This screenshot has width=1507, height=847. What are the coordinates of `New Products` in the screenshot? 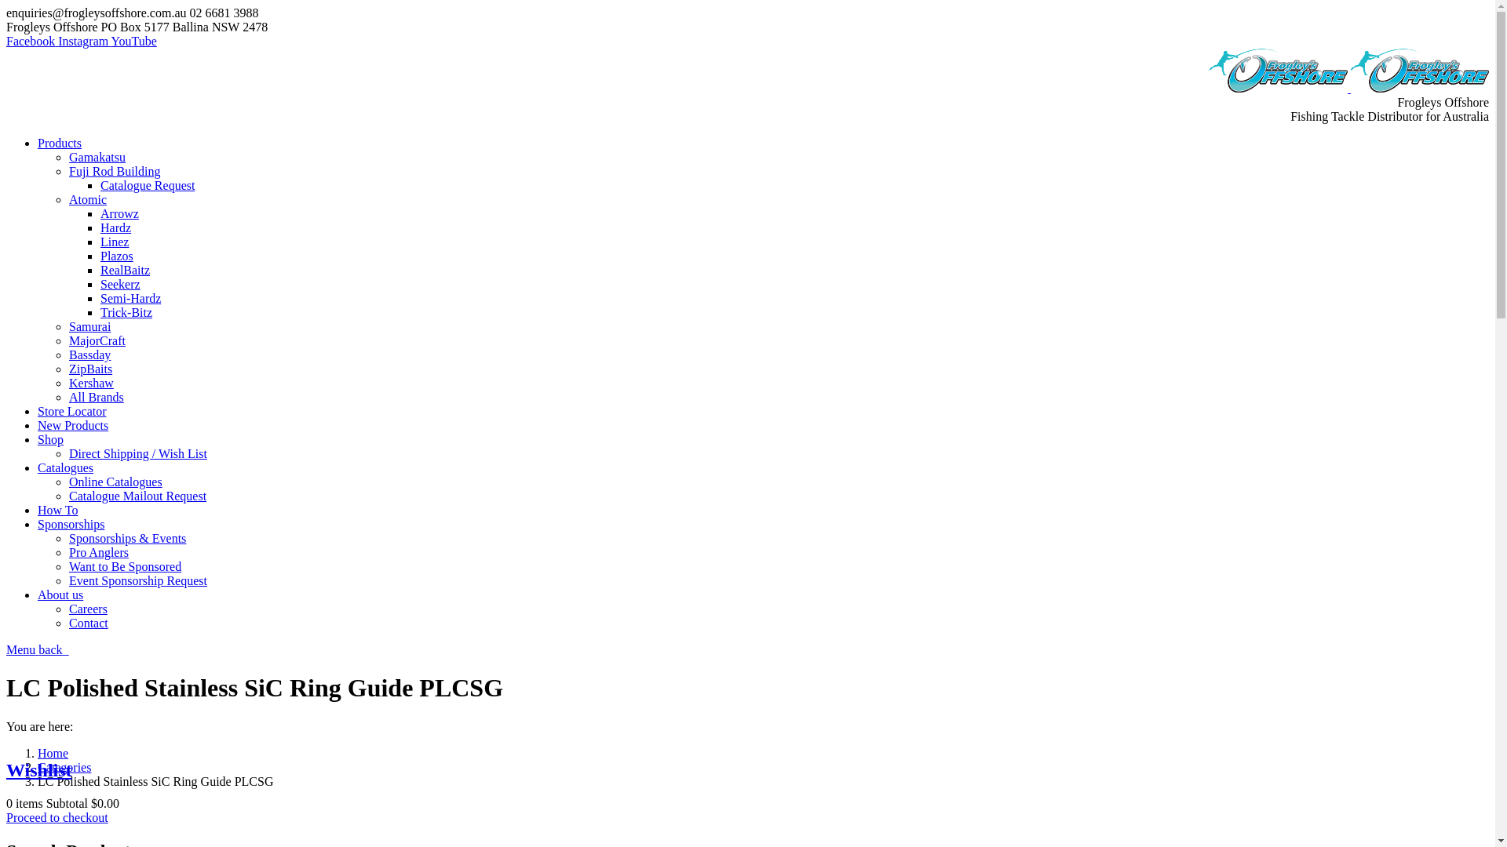 It's located at (73, 425).